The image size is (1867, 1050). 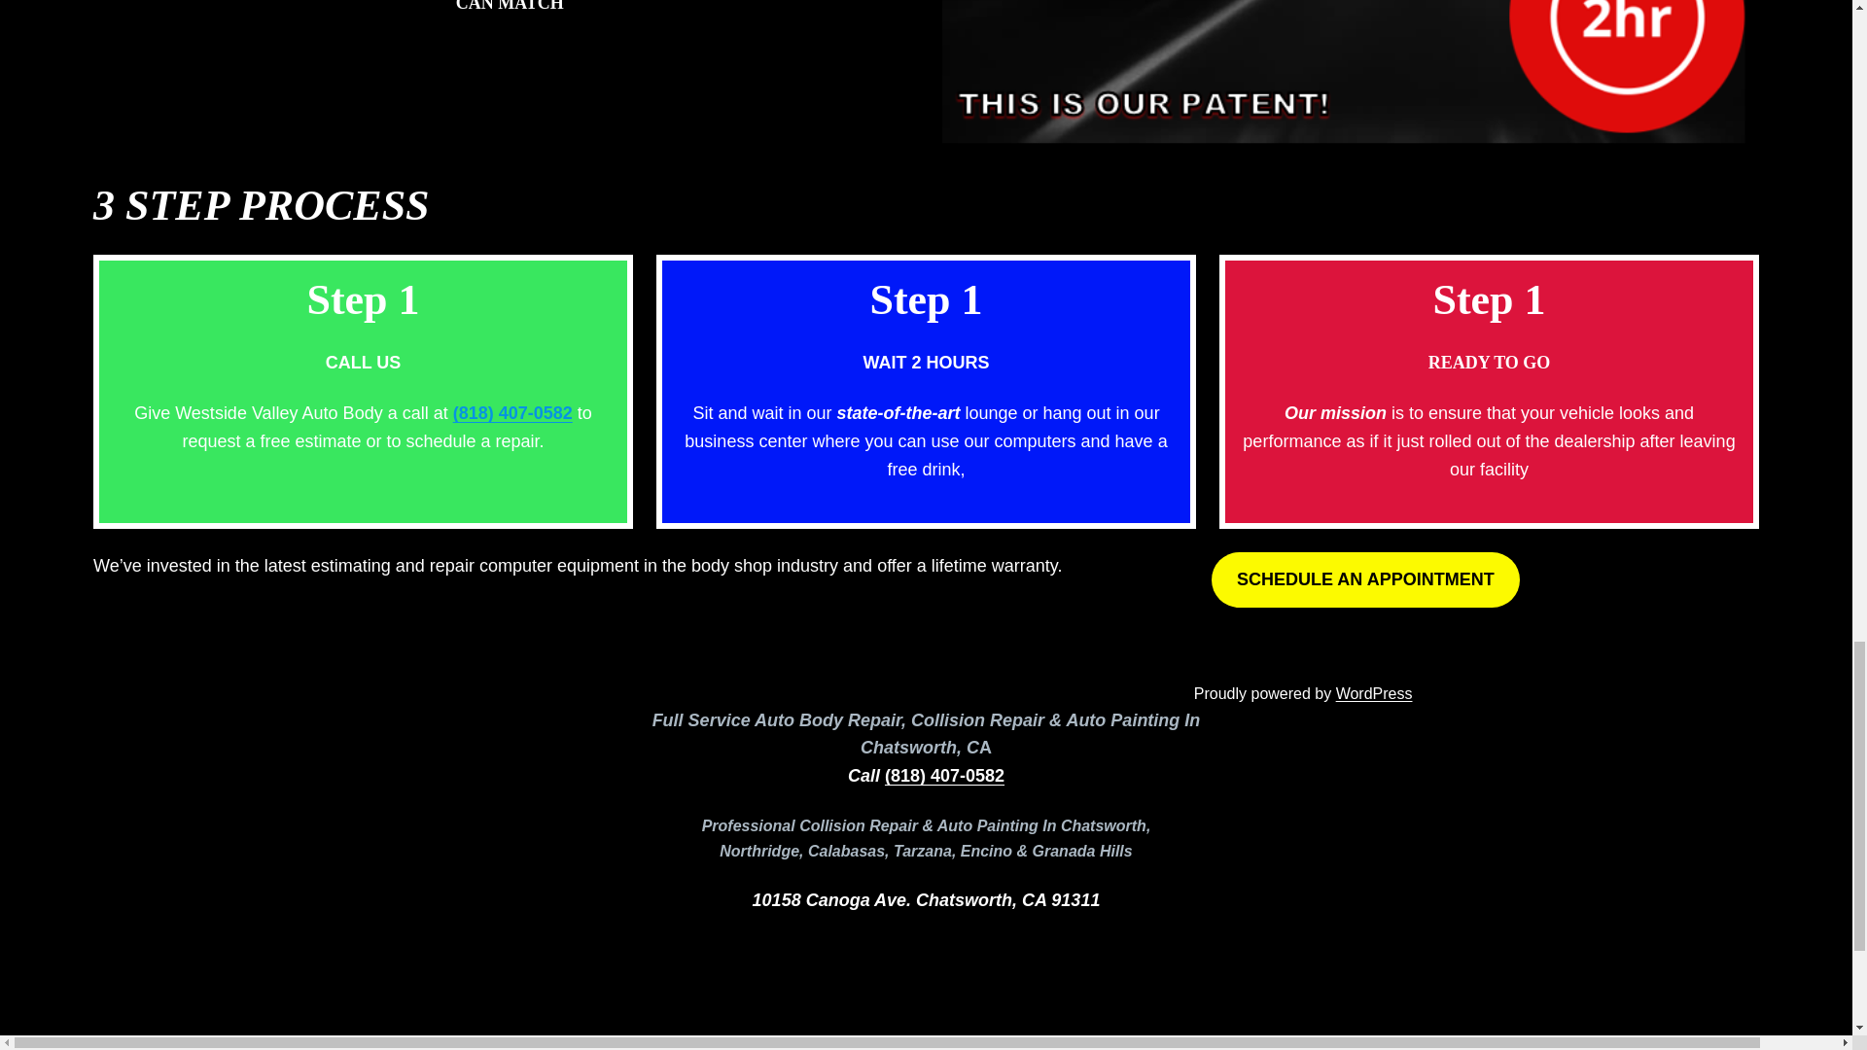 What do you see at coordinates (1375, 694) in the screenshot?
I see `WordPress` at bounding box center [1375, 694].